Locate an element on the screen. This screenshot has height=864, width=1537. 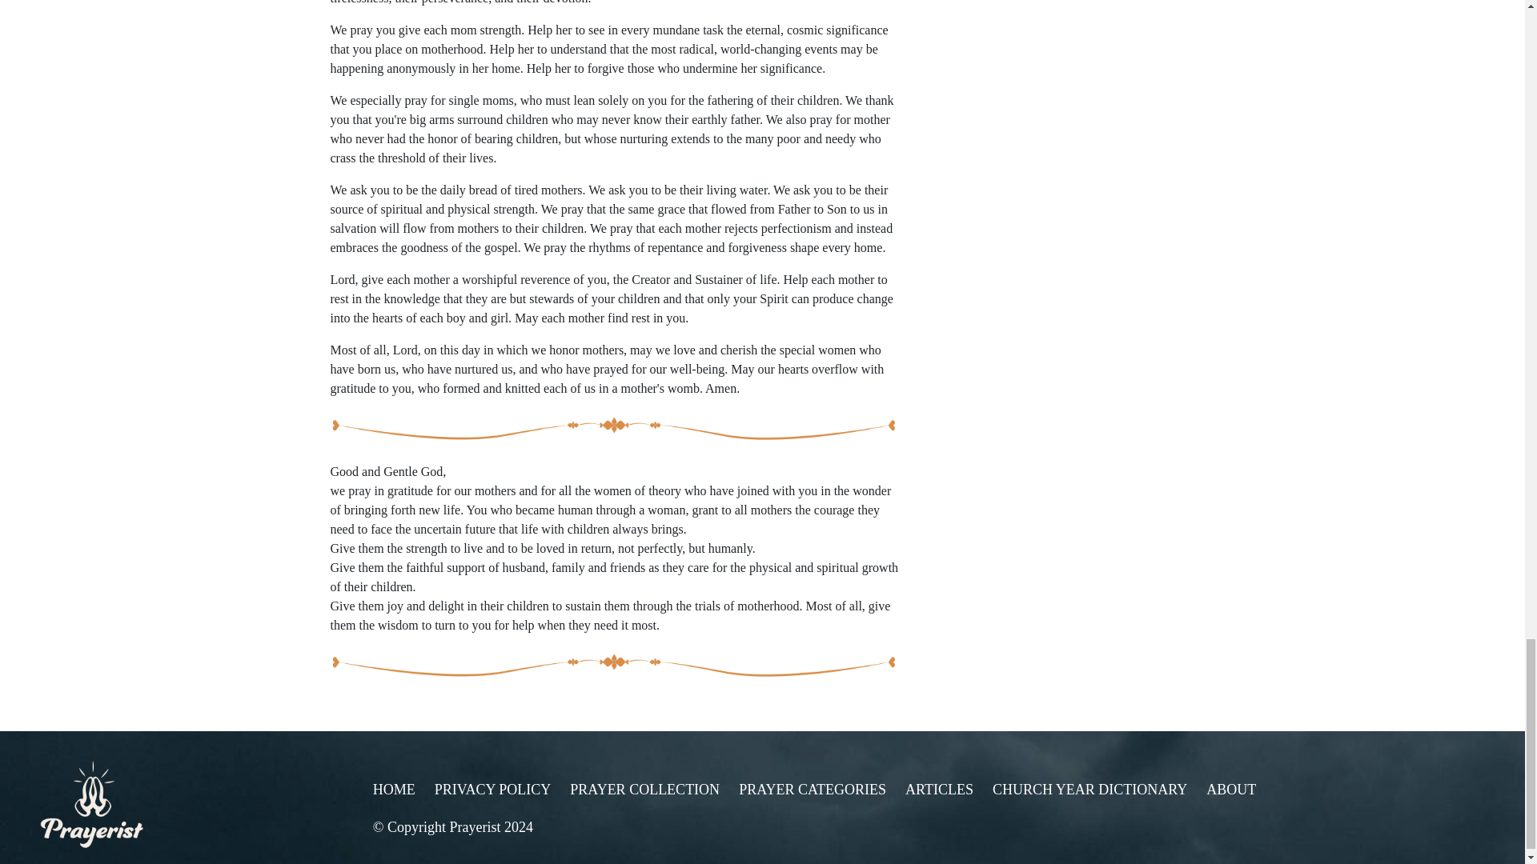
ARTICLES is located at coordinates (938, 789).